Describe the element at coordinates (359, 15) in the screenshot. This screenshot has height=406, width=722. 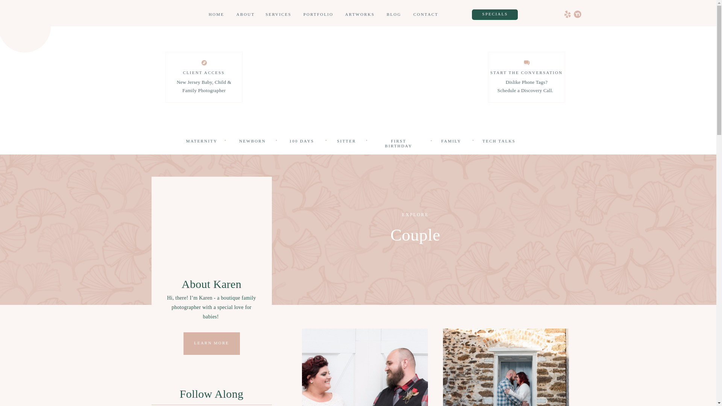
I see `ARTWORKS` at that location.